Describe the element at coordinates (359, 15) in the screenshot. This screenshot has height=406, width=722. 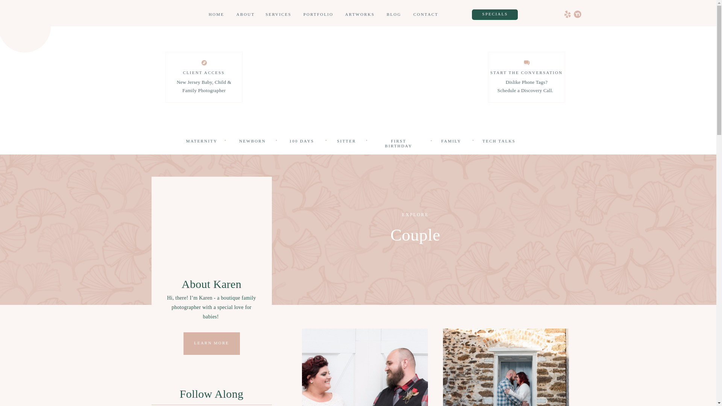
I see `ARTWORKS` at that location.